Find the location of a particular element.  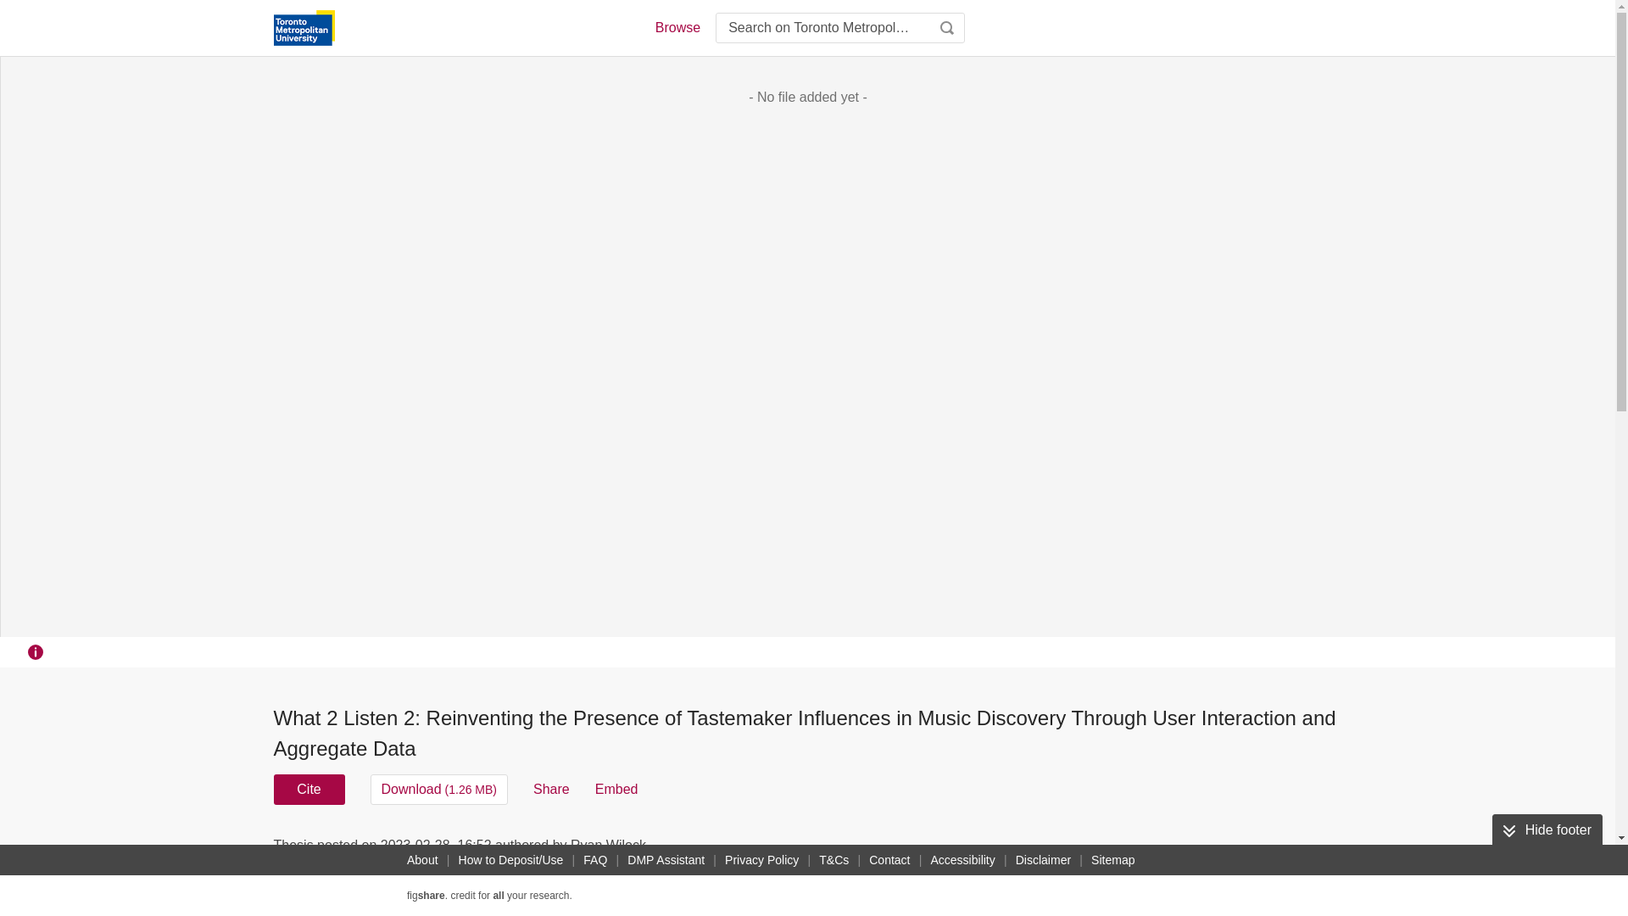

Sitemap is located at coordinates (1112, 860).